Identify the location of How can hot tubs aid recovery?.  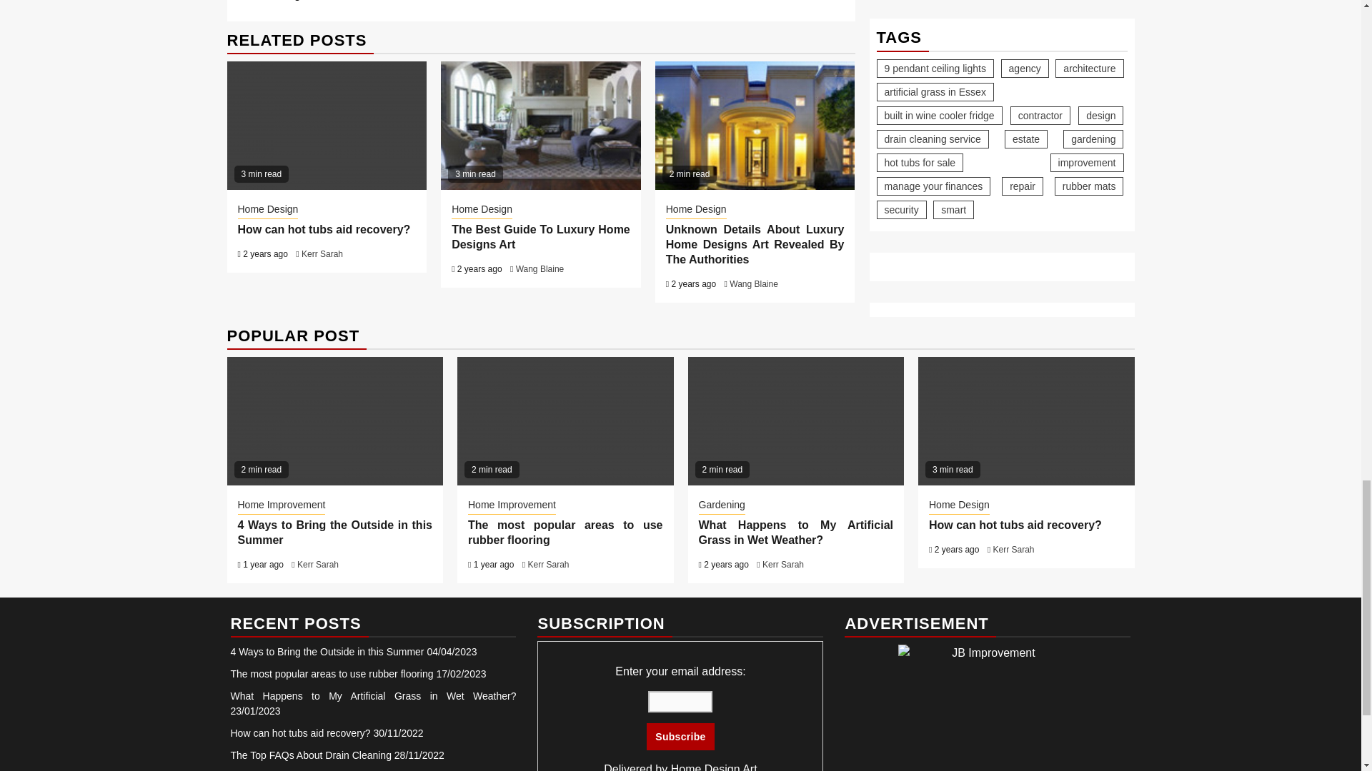
(327, 126).